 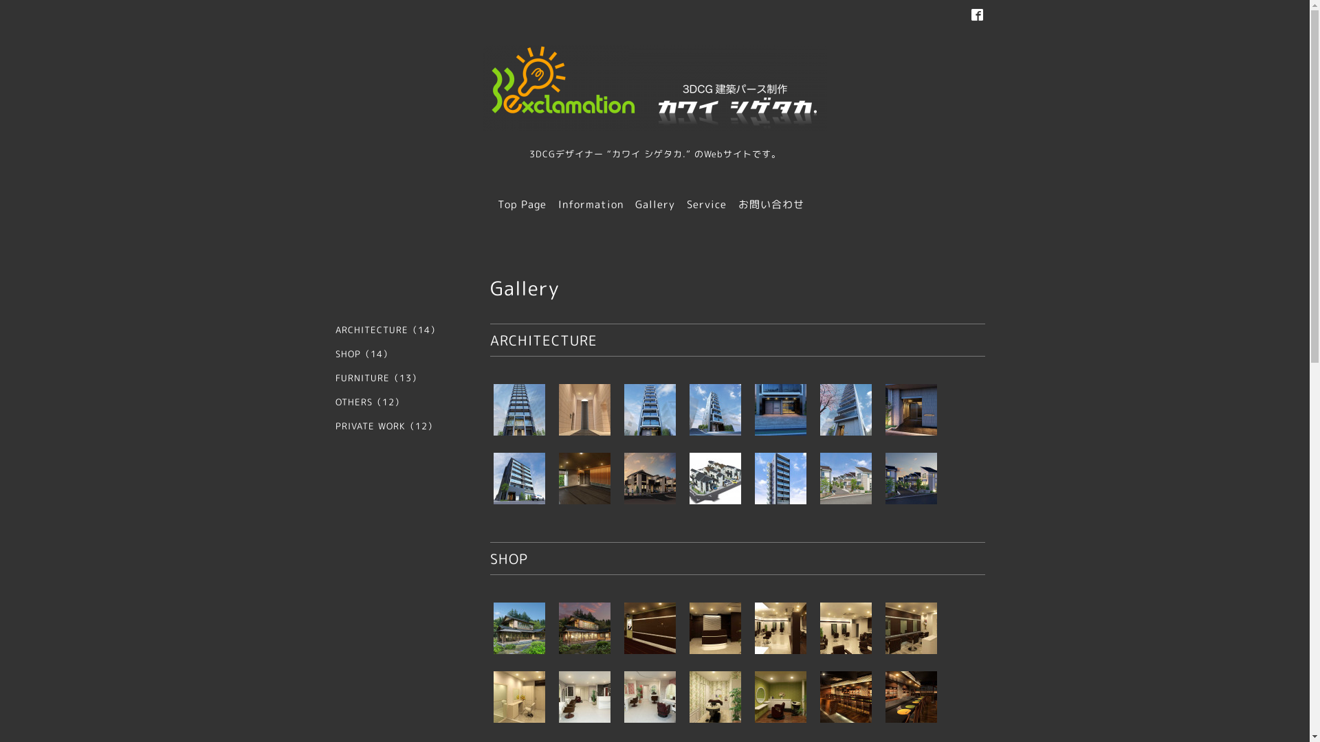 I want to click on Gallery, so click(x=655, y=205).